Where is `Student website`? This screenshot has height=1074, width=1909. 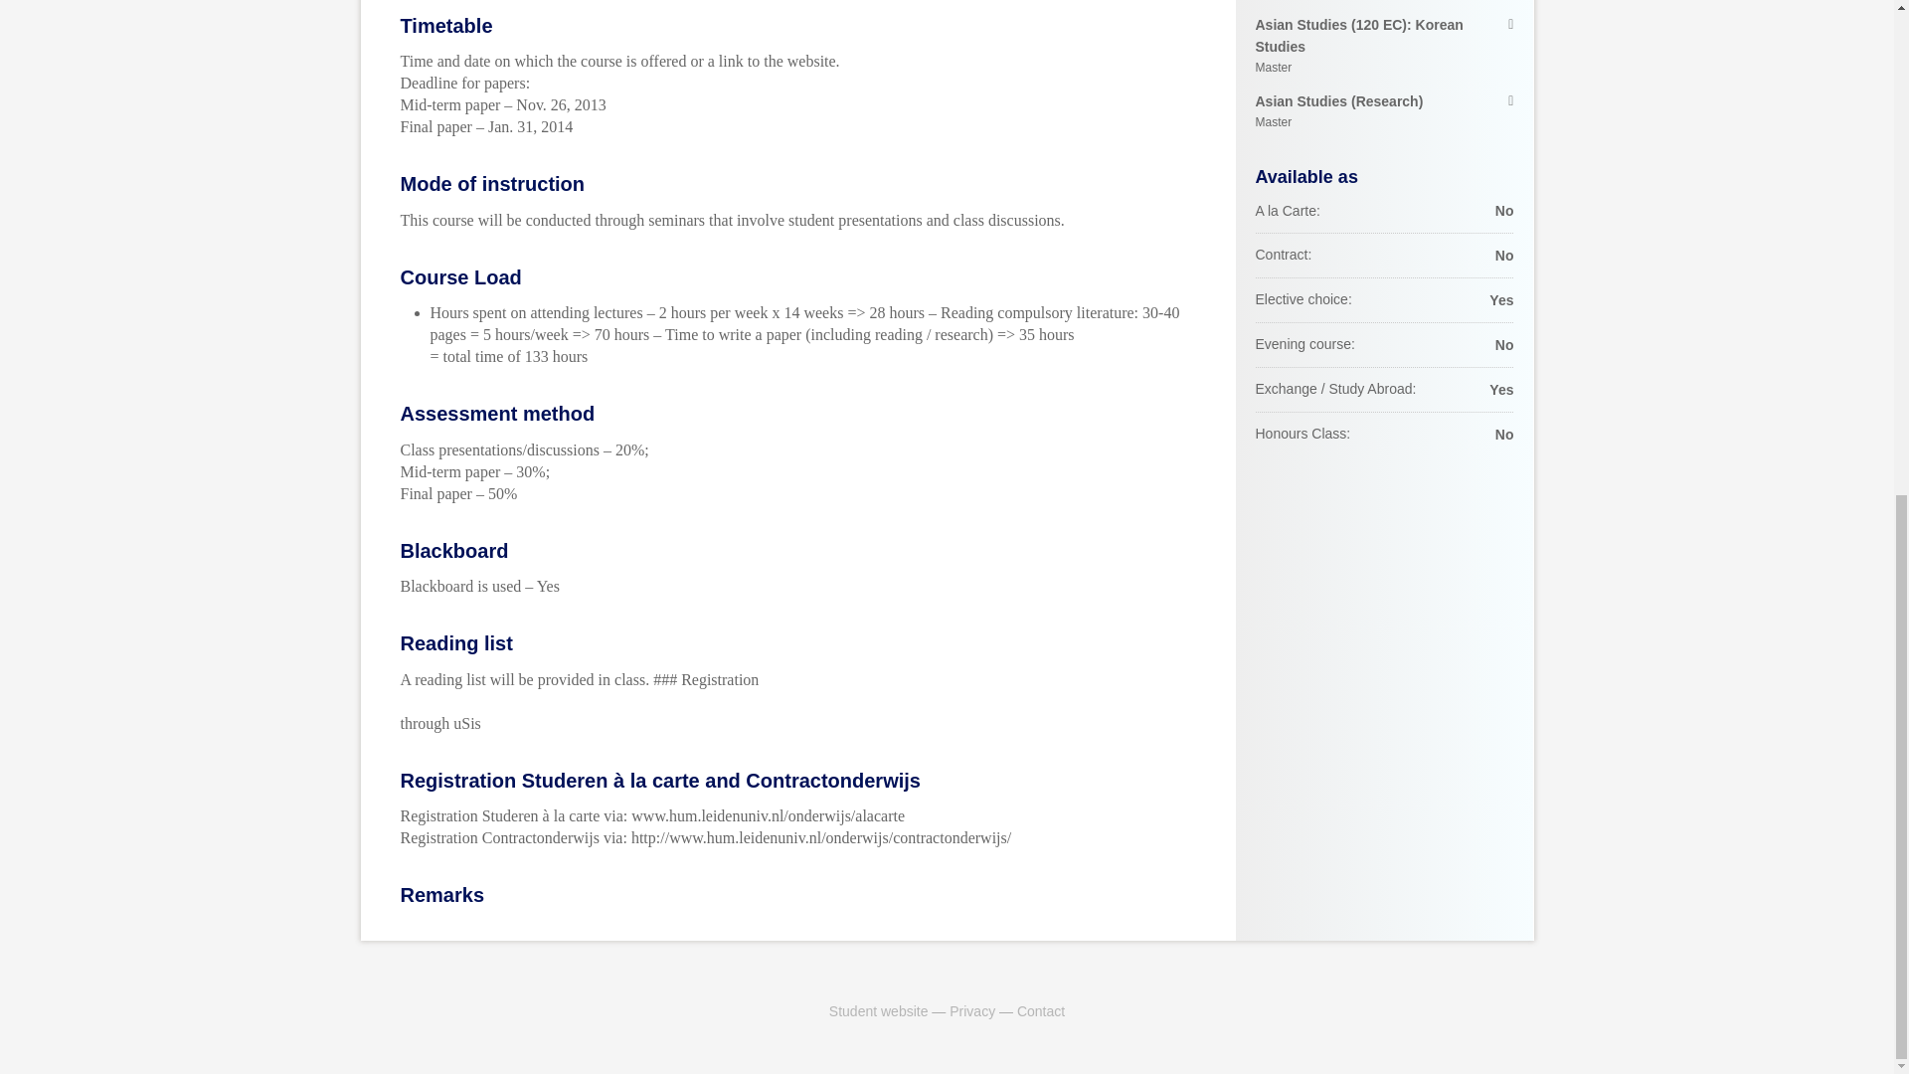
Student website is located at coordinates (878, 1010).